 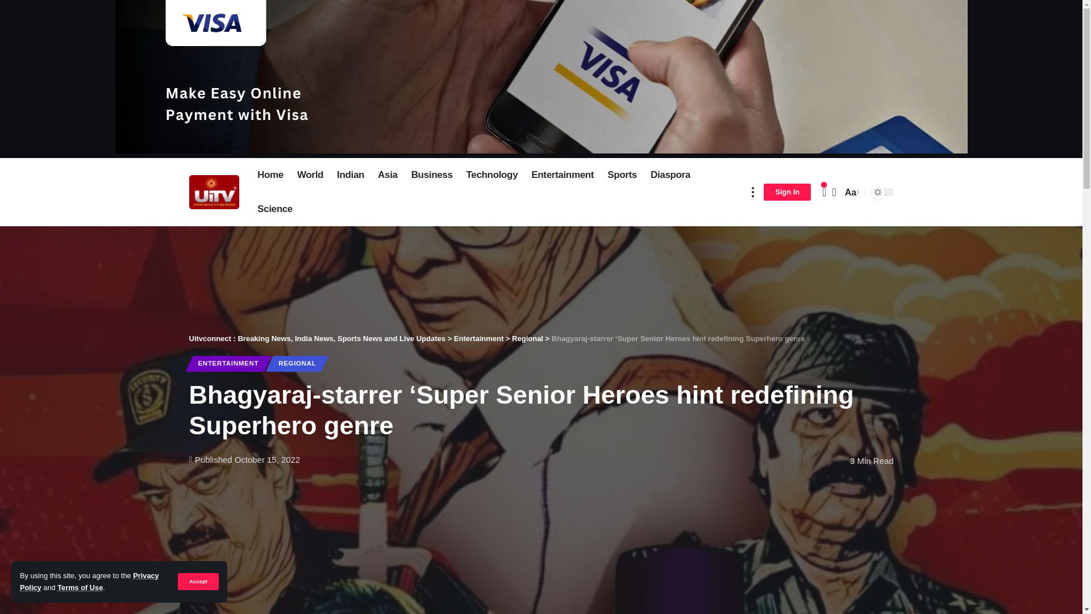 I want to click on Privacy Policy, so click(x=89, y=581).